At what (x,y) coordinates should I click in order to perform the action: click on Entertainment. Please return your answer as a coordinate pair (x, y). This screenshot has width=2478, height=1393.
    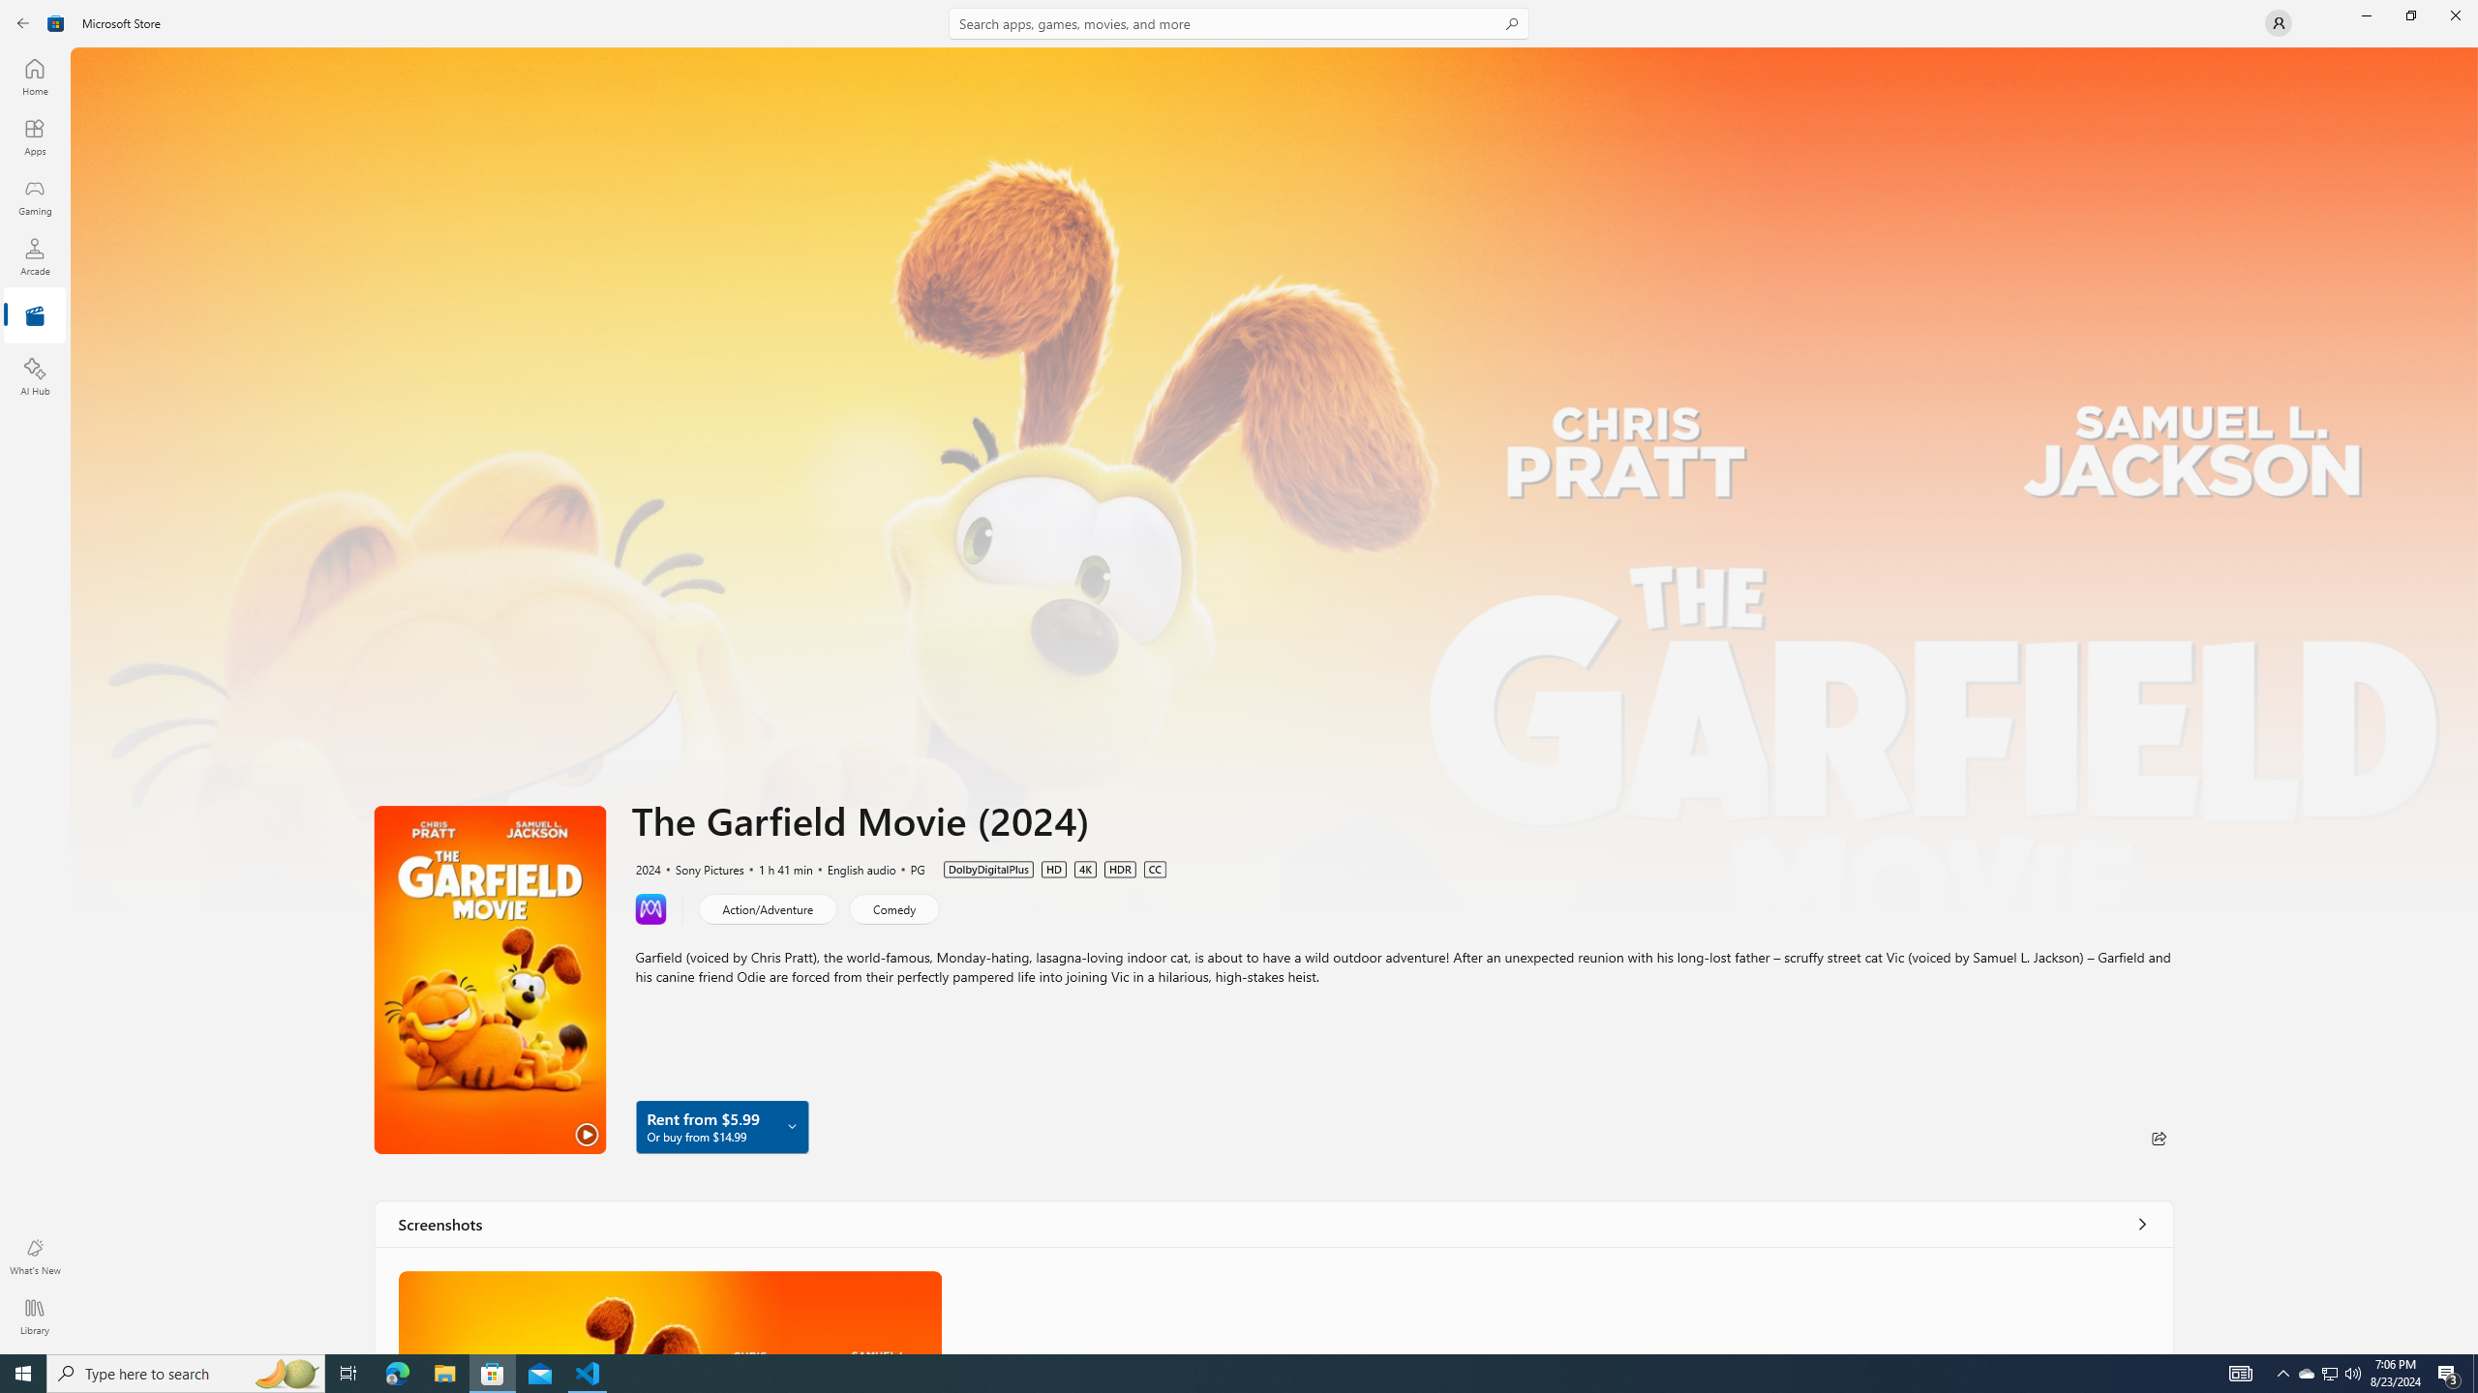
    Looking at the image, I should click on (35, 316).